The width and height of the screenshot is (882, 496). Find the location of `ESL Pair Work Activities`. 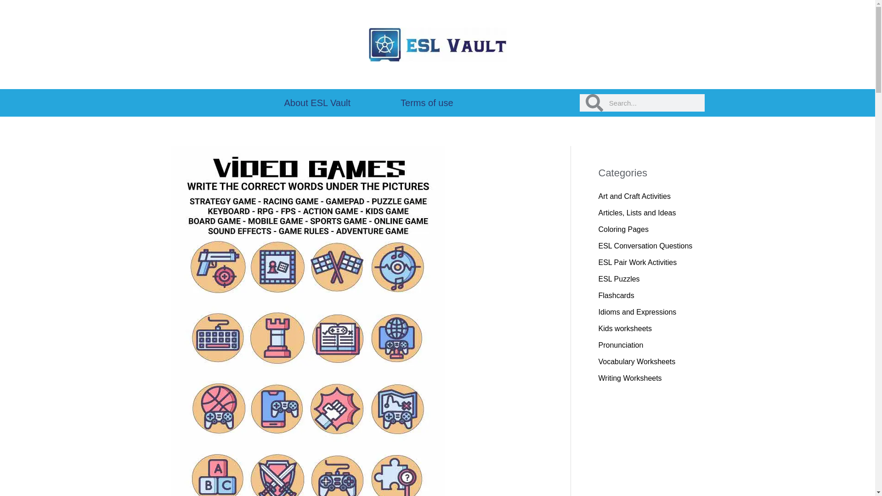

ESL Pair Work Activities is located at coordinates (637, 262).